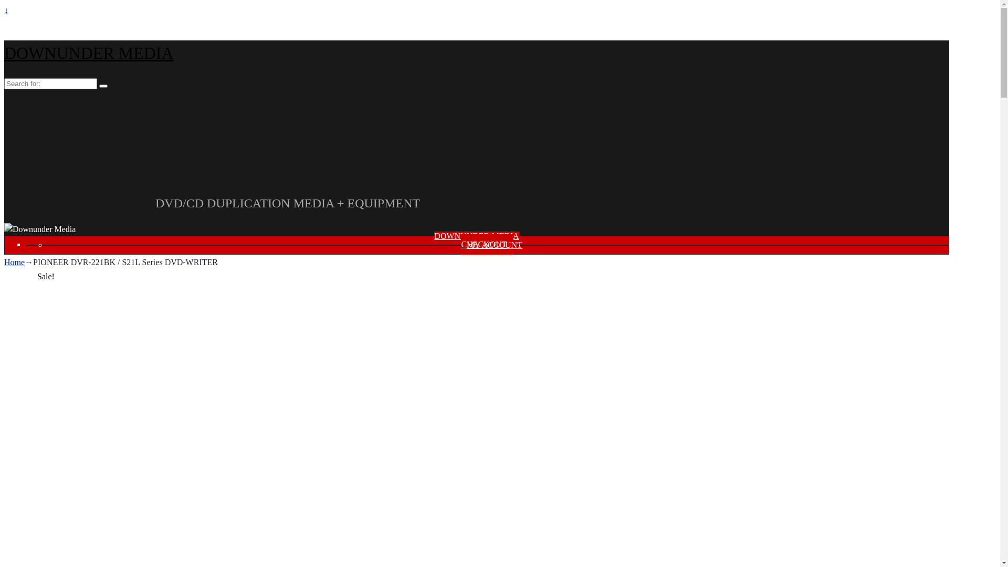 Image resolution: width=1008 pixels, height=567 pixels. I want to click on MY ACCOUNT, so click(498, 245).